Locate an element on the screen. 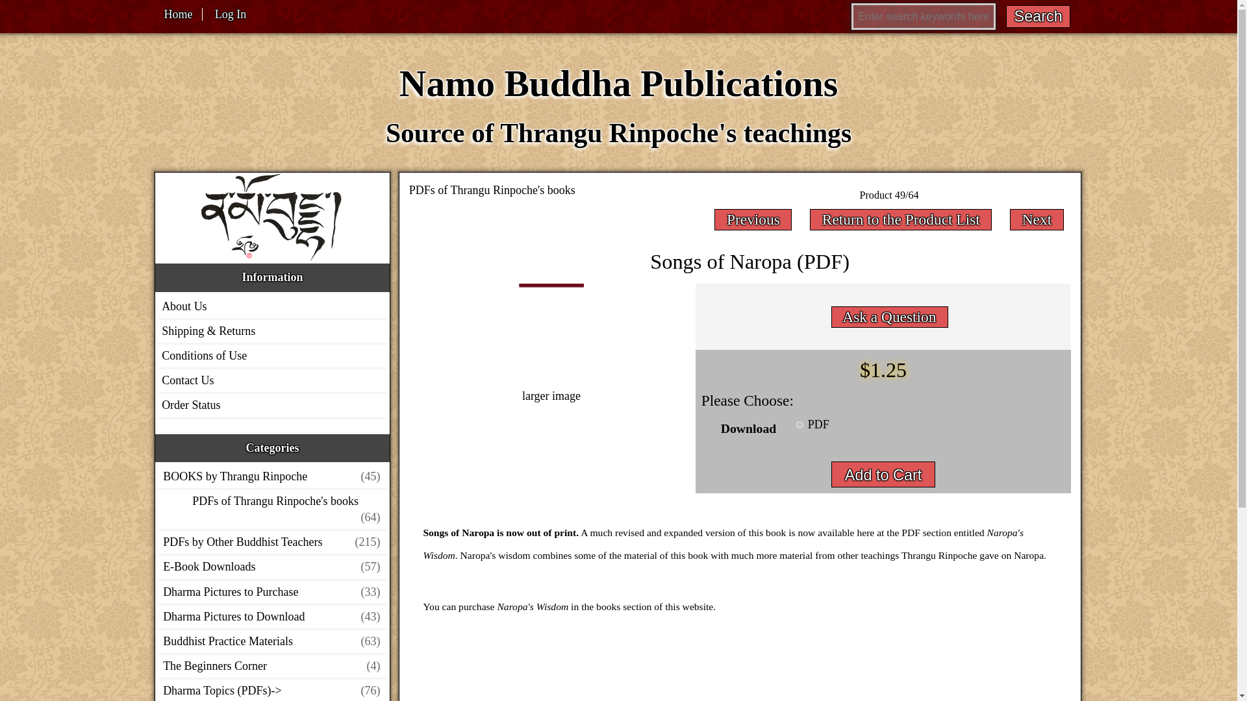  Contact Us is located at coordinates (187, 380).